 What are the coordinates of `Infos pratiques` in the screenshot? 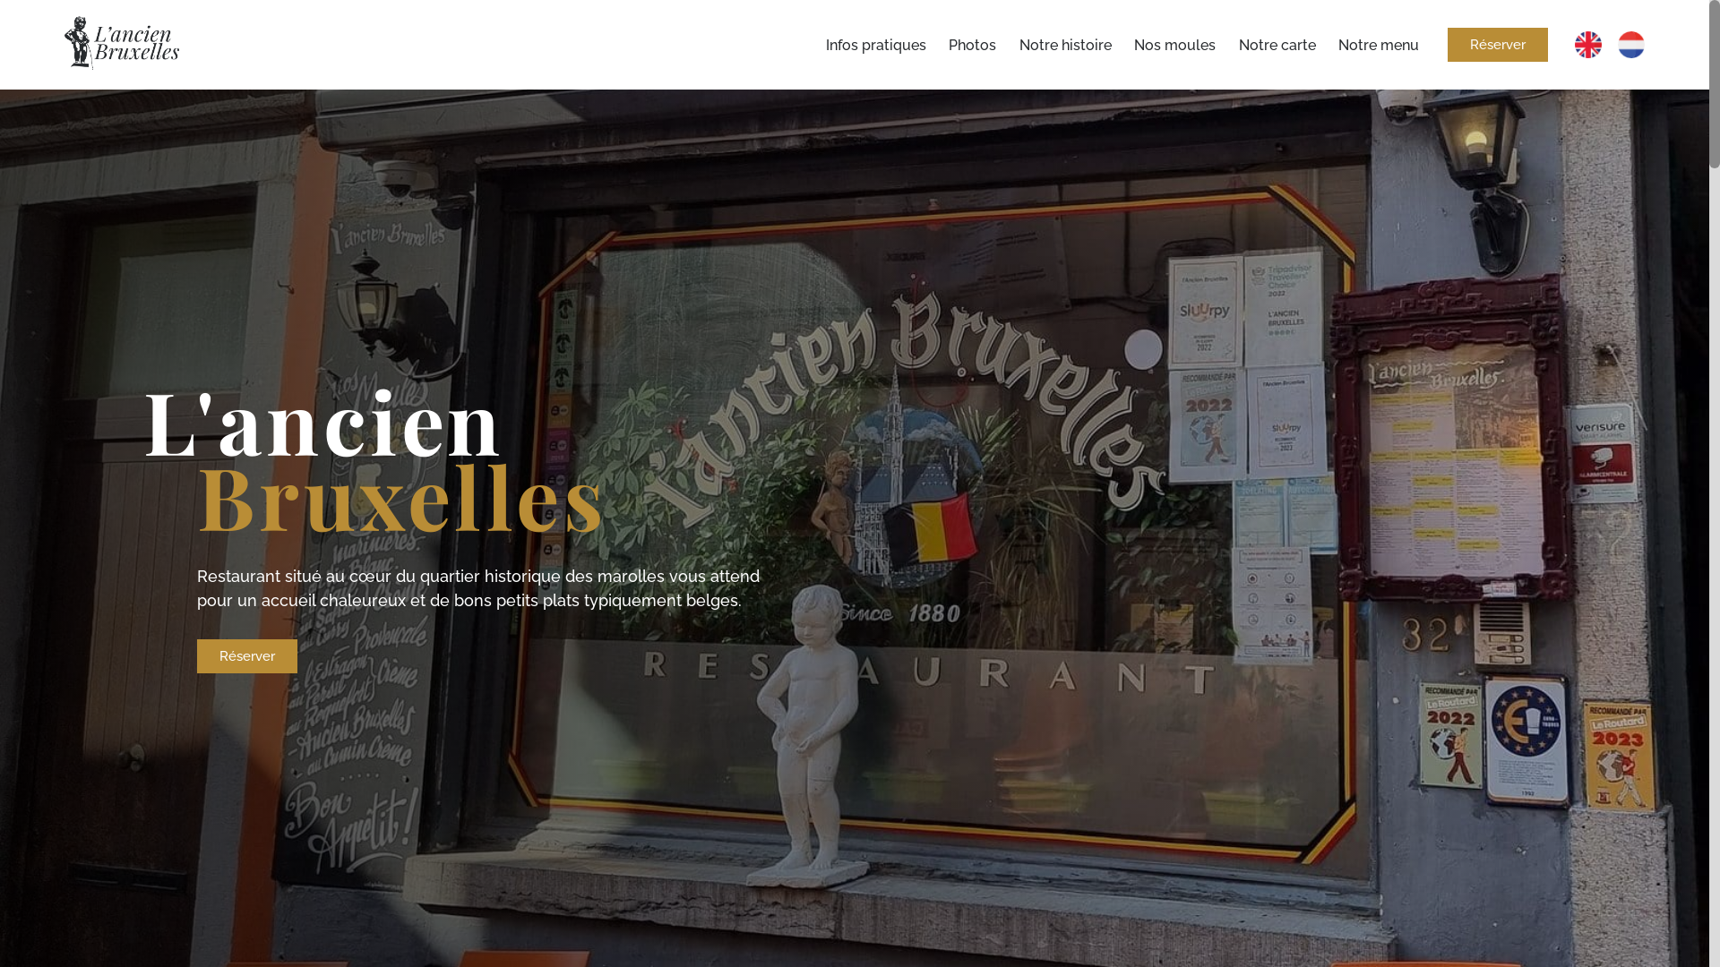 It's located at (876, 45).